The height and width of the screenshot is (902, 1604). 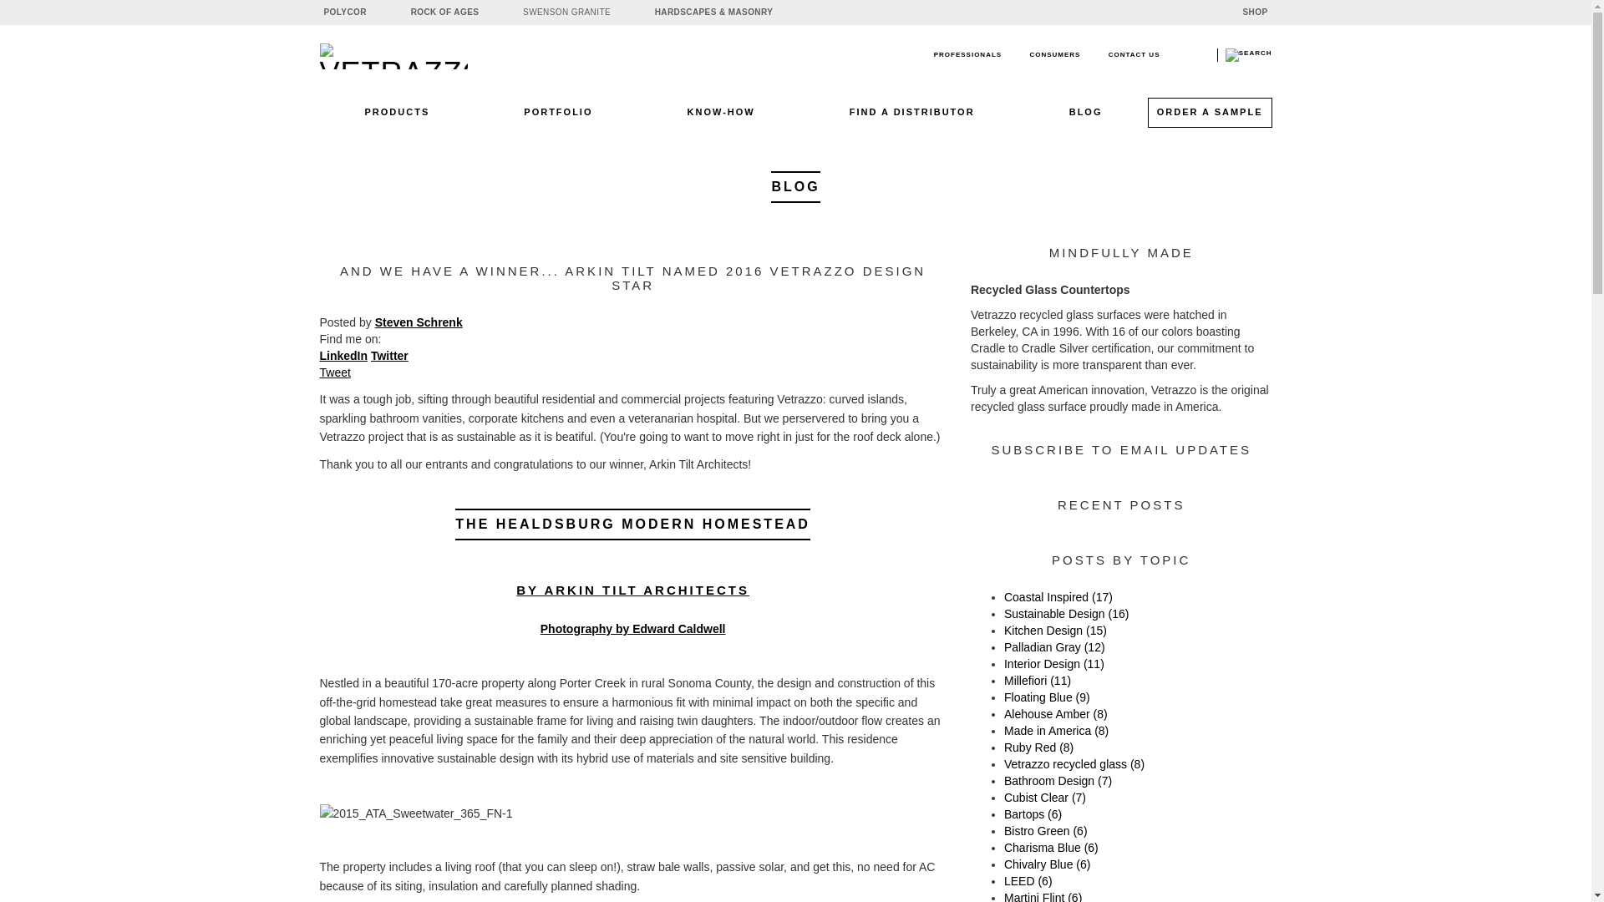 I want to click on PRODUCTS, so click(x=397, y=119).